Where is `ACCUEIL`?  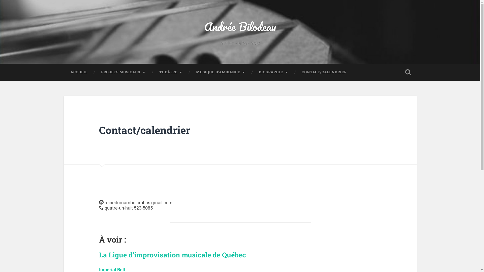 ACCUEIL is located at coordinates (79, 72).